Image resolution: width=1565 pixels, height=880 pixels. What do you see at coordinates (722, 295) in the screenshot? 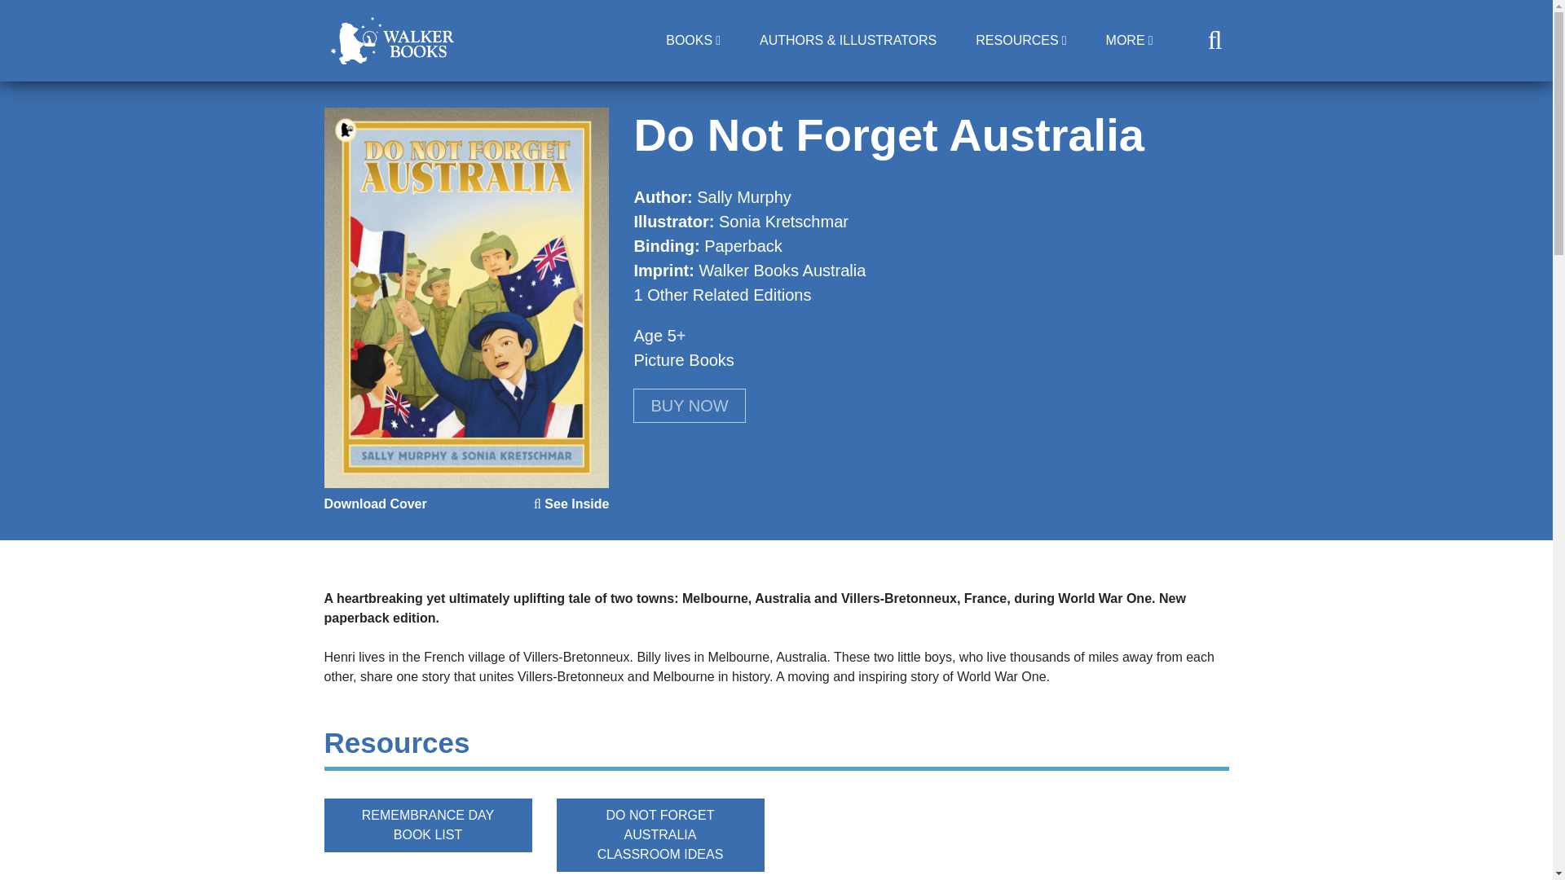
I see `1 Other Related Editions` at bounding box center [722, 295].